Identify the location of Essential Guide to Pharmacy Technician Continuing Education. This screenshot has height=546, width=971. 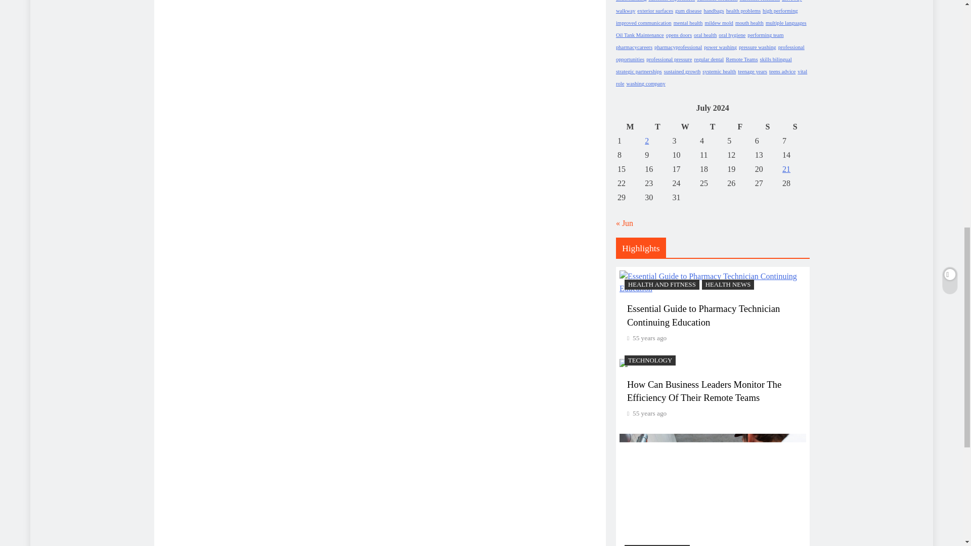
(712, 282).